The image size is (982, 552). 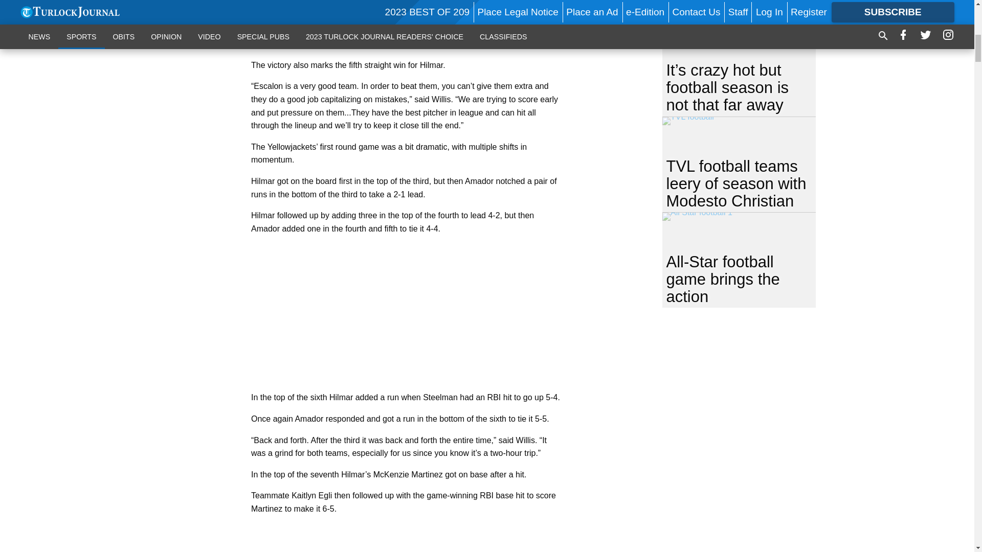 What do you see at coordinates (406, 23) in the screenshot?
I see `3rd party ad content` at bounding box center [406, 23].